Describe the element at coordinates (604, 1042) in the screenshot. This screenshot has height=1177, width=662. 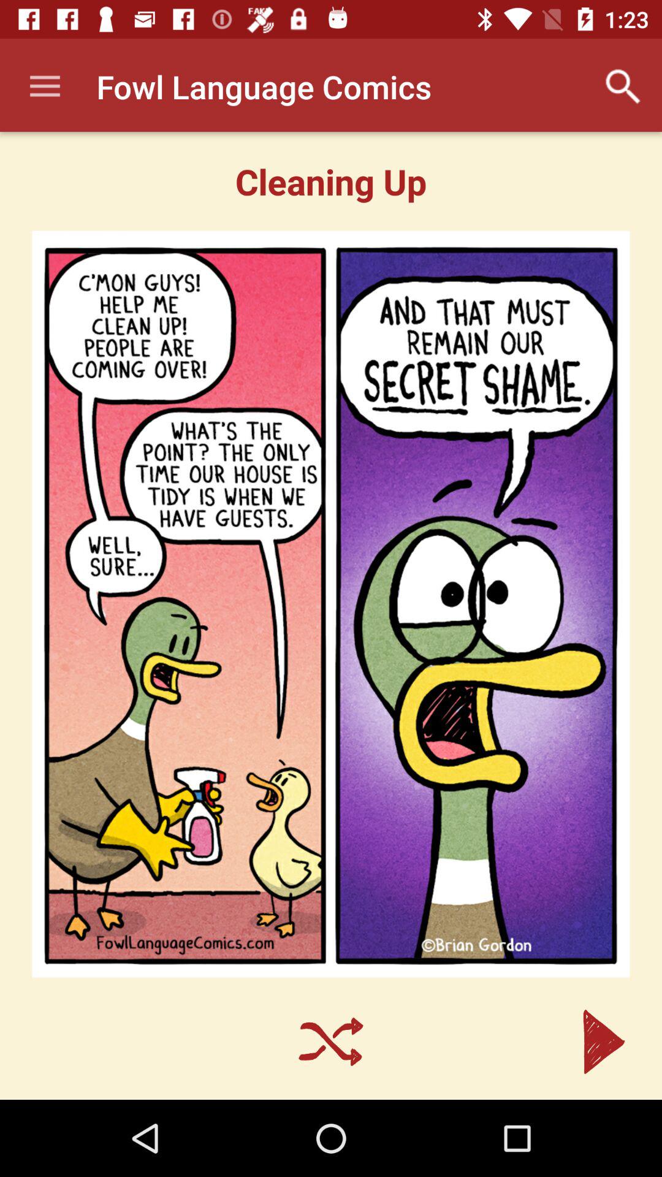
I see `tap icon at the bottom right corner` at that location.